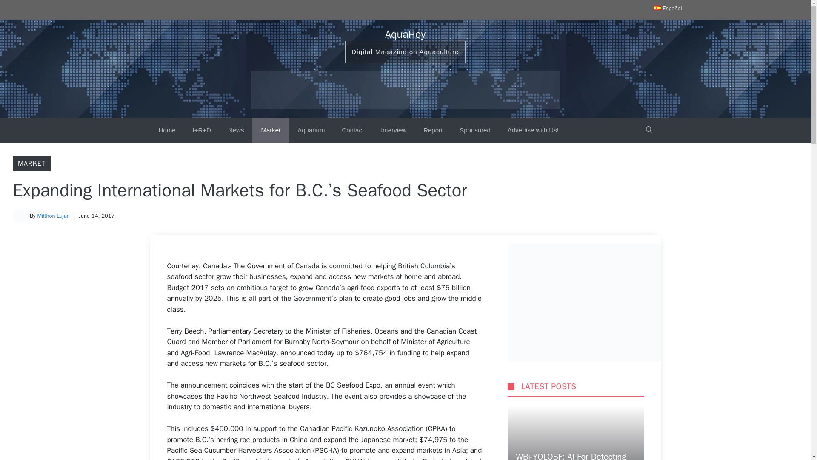 This screenshot has height=460, width=817. I want to click on Report, so click(433, 130).